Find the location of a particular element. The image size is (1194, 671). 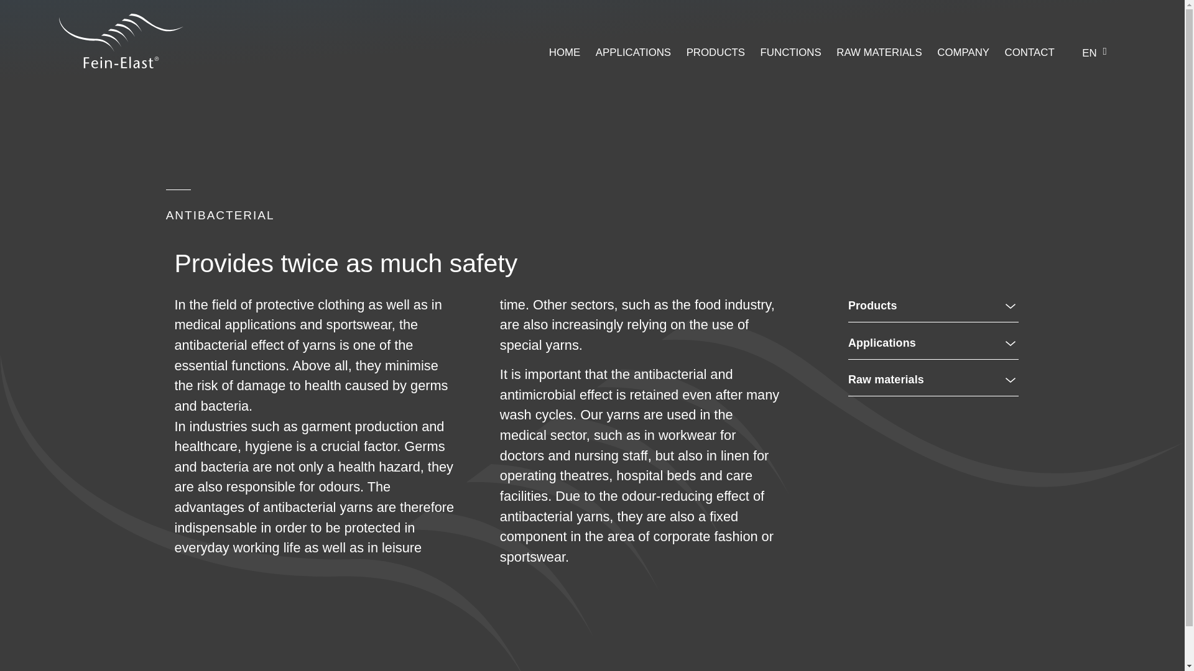

HOME is located at coordinates (565, 52).